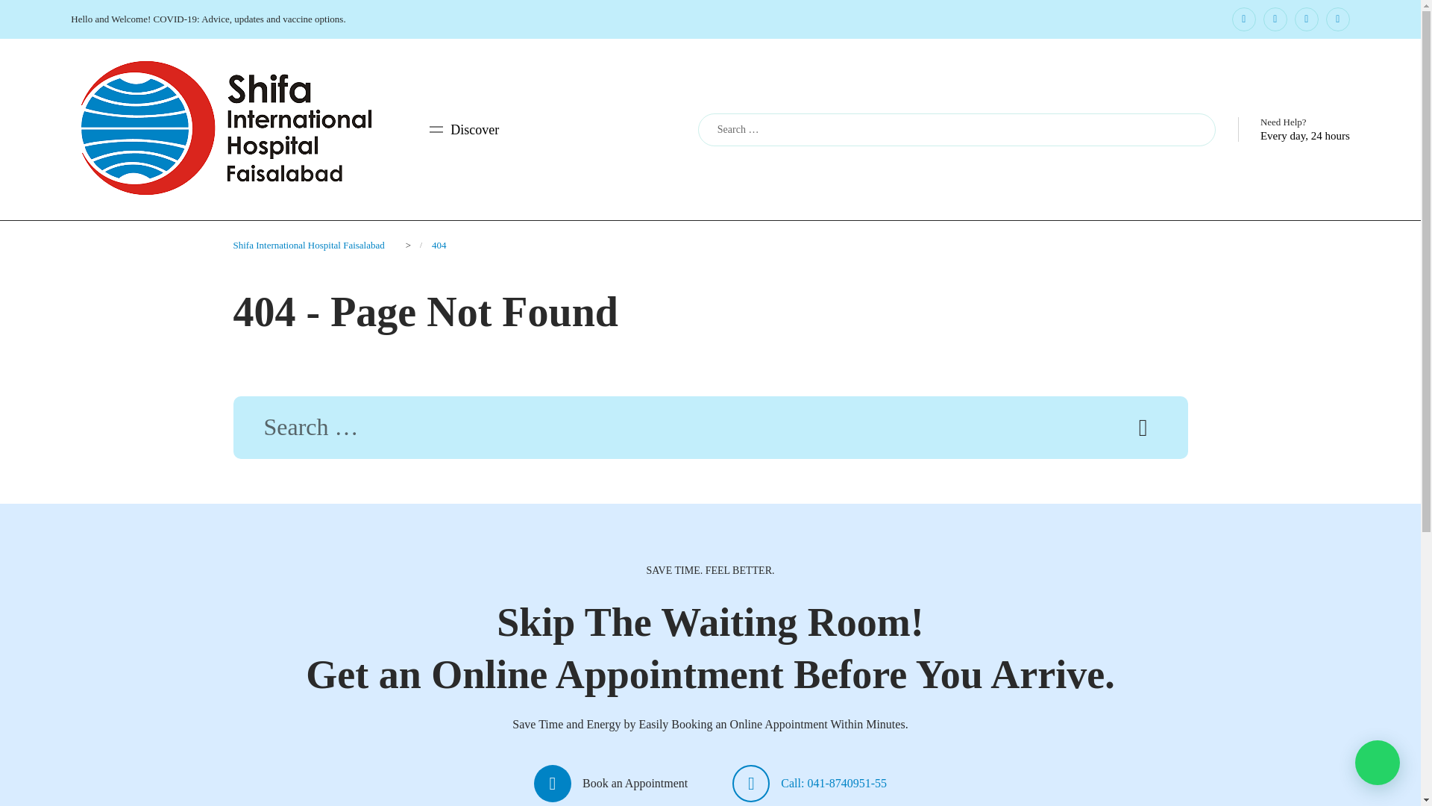 This screenshot has width=1432, height=806. What do you see at coordinates (610, 783) in the screenshot?
I see `Book an Appointment` at bounding box center [610, 783].